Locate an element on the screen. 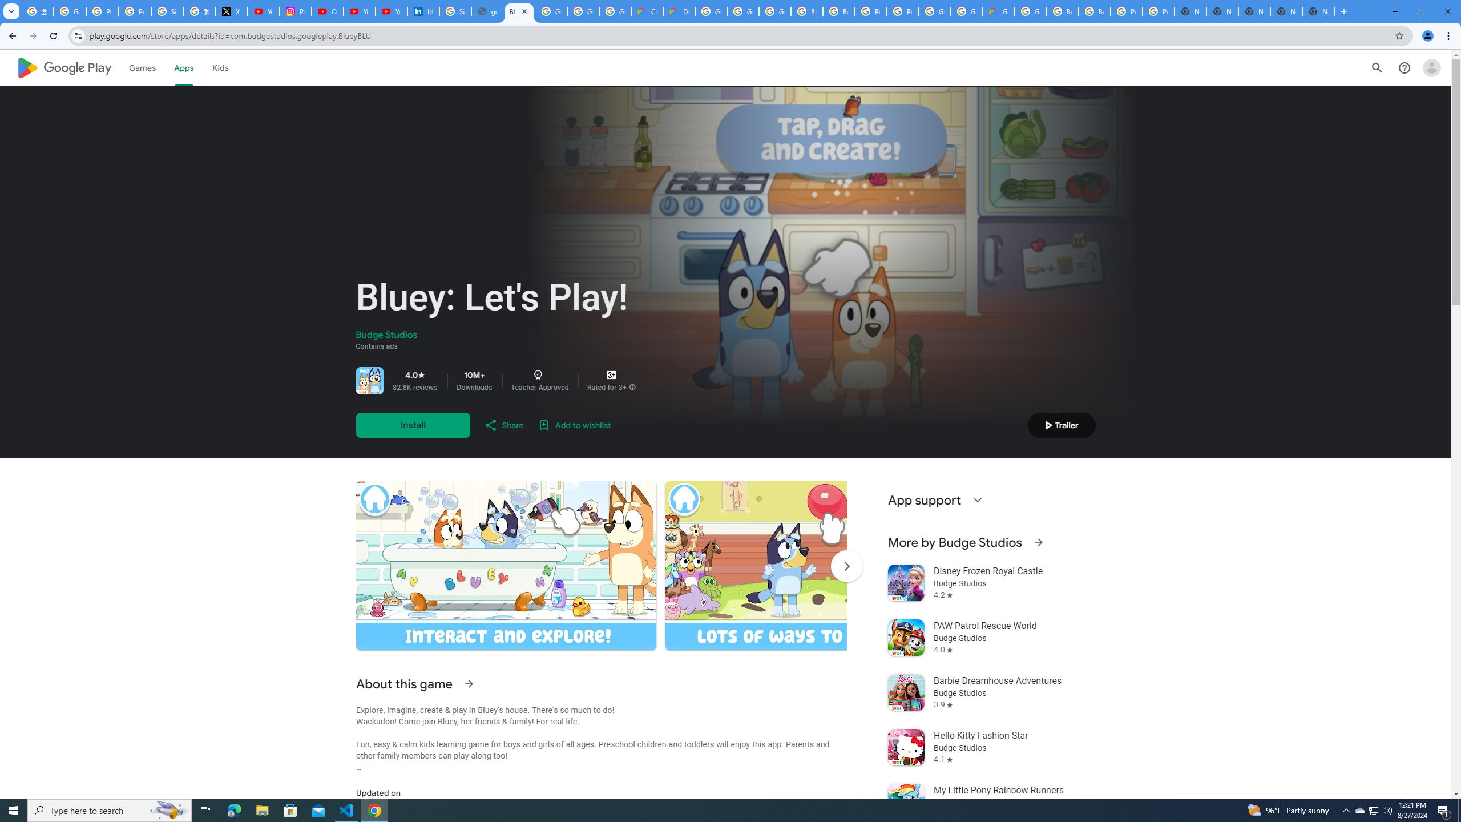 The image size is (1461, 822). Google Cloud Platform is located at coordinates (711, 11).